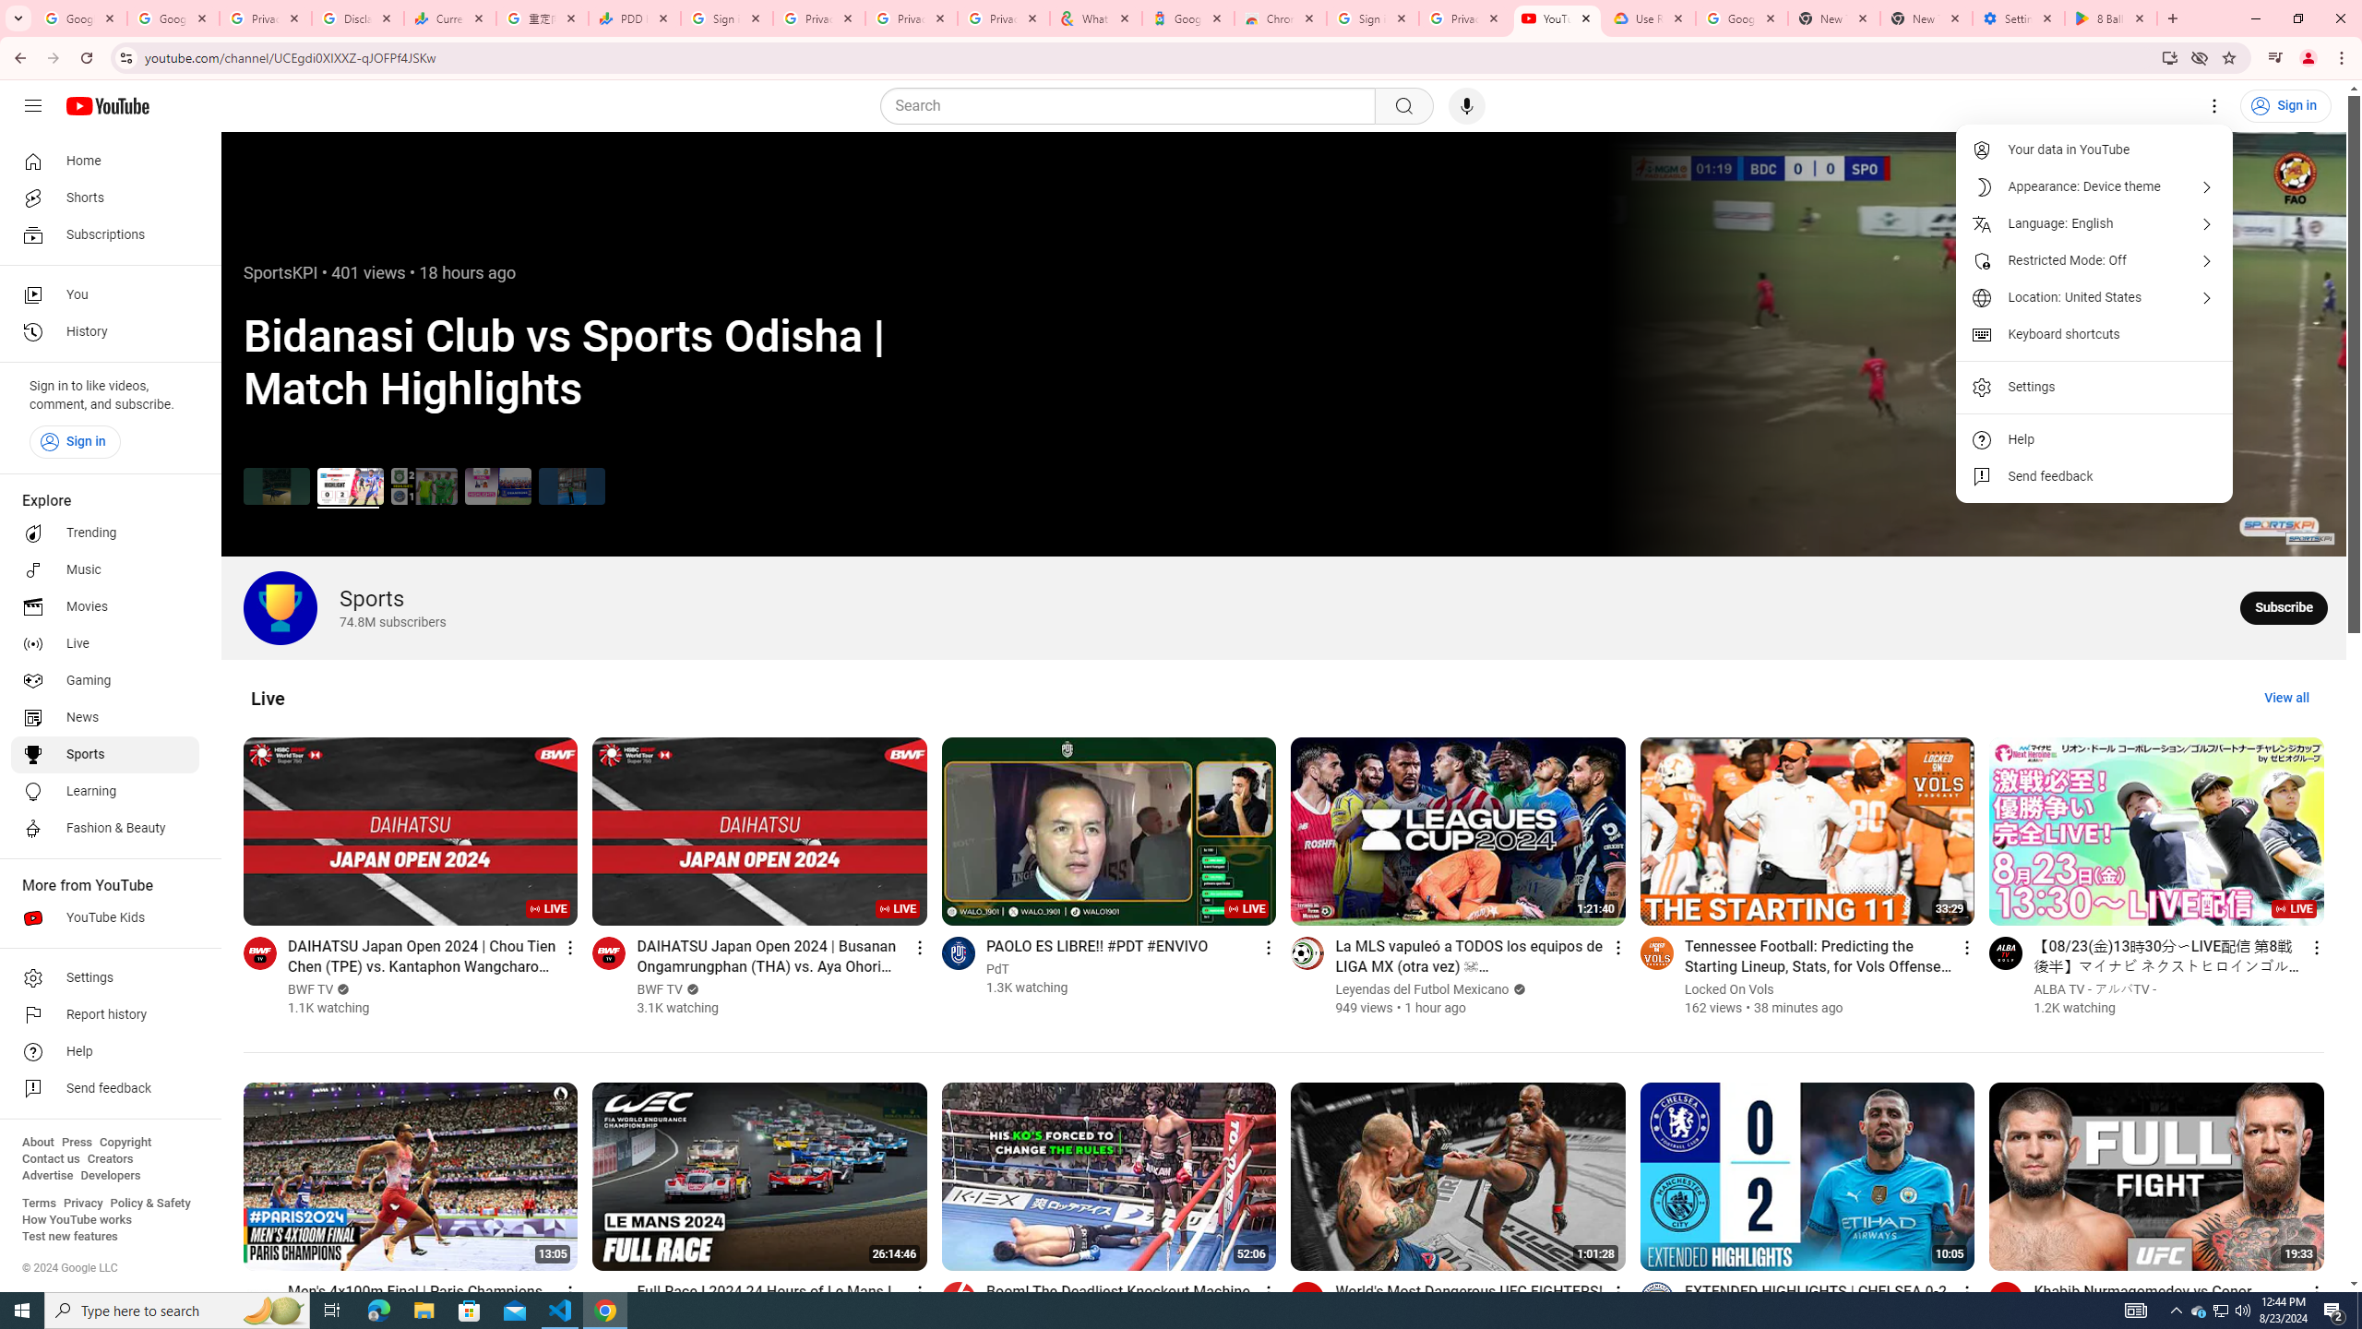 Image resolution: width=2362 pixels, height=1329 pixels. I want to click on Search, so click(1403, 106).